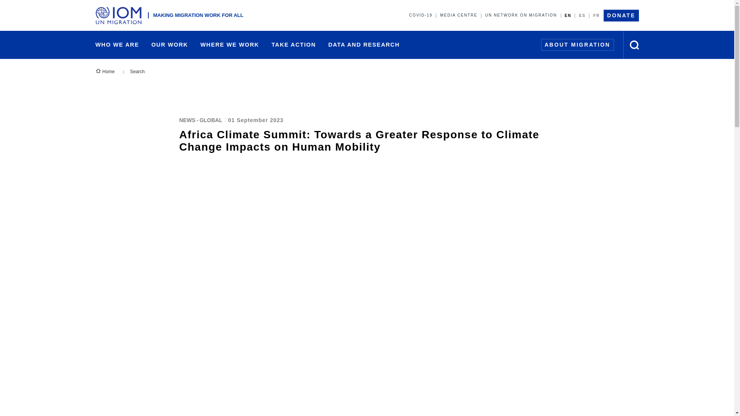 This screenshot has height=416, width=740. What do you see at coordinates (568, 15) in the screenshot?
I see `EN` at bounding box center [568, 15].